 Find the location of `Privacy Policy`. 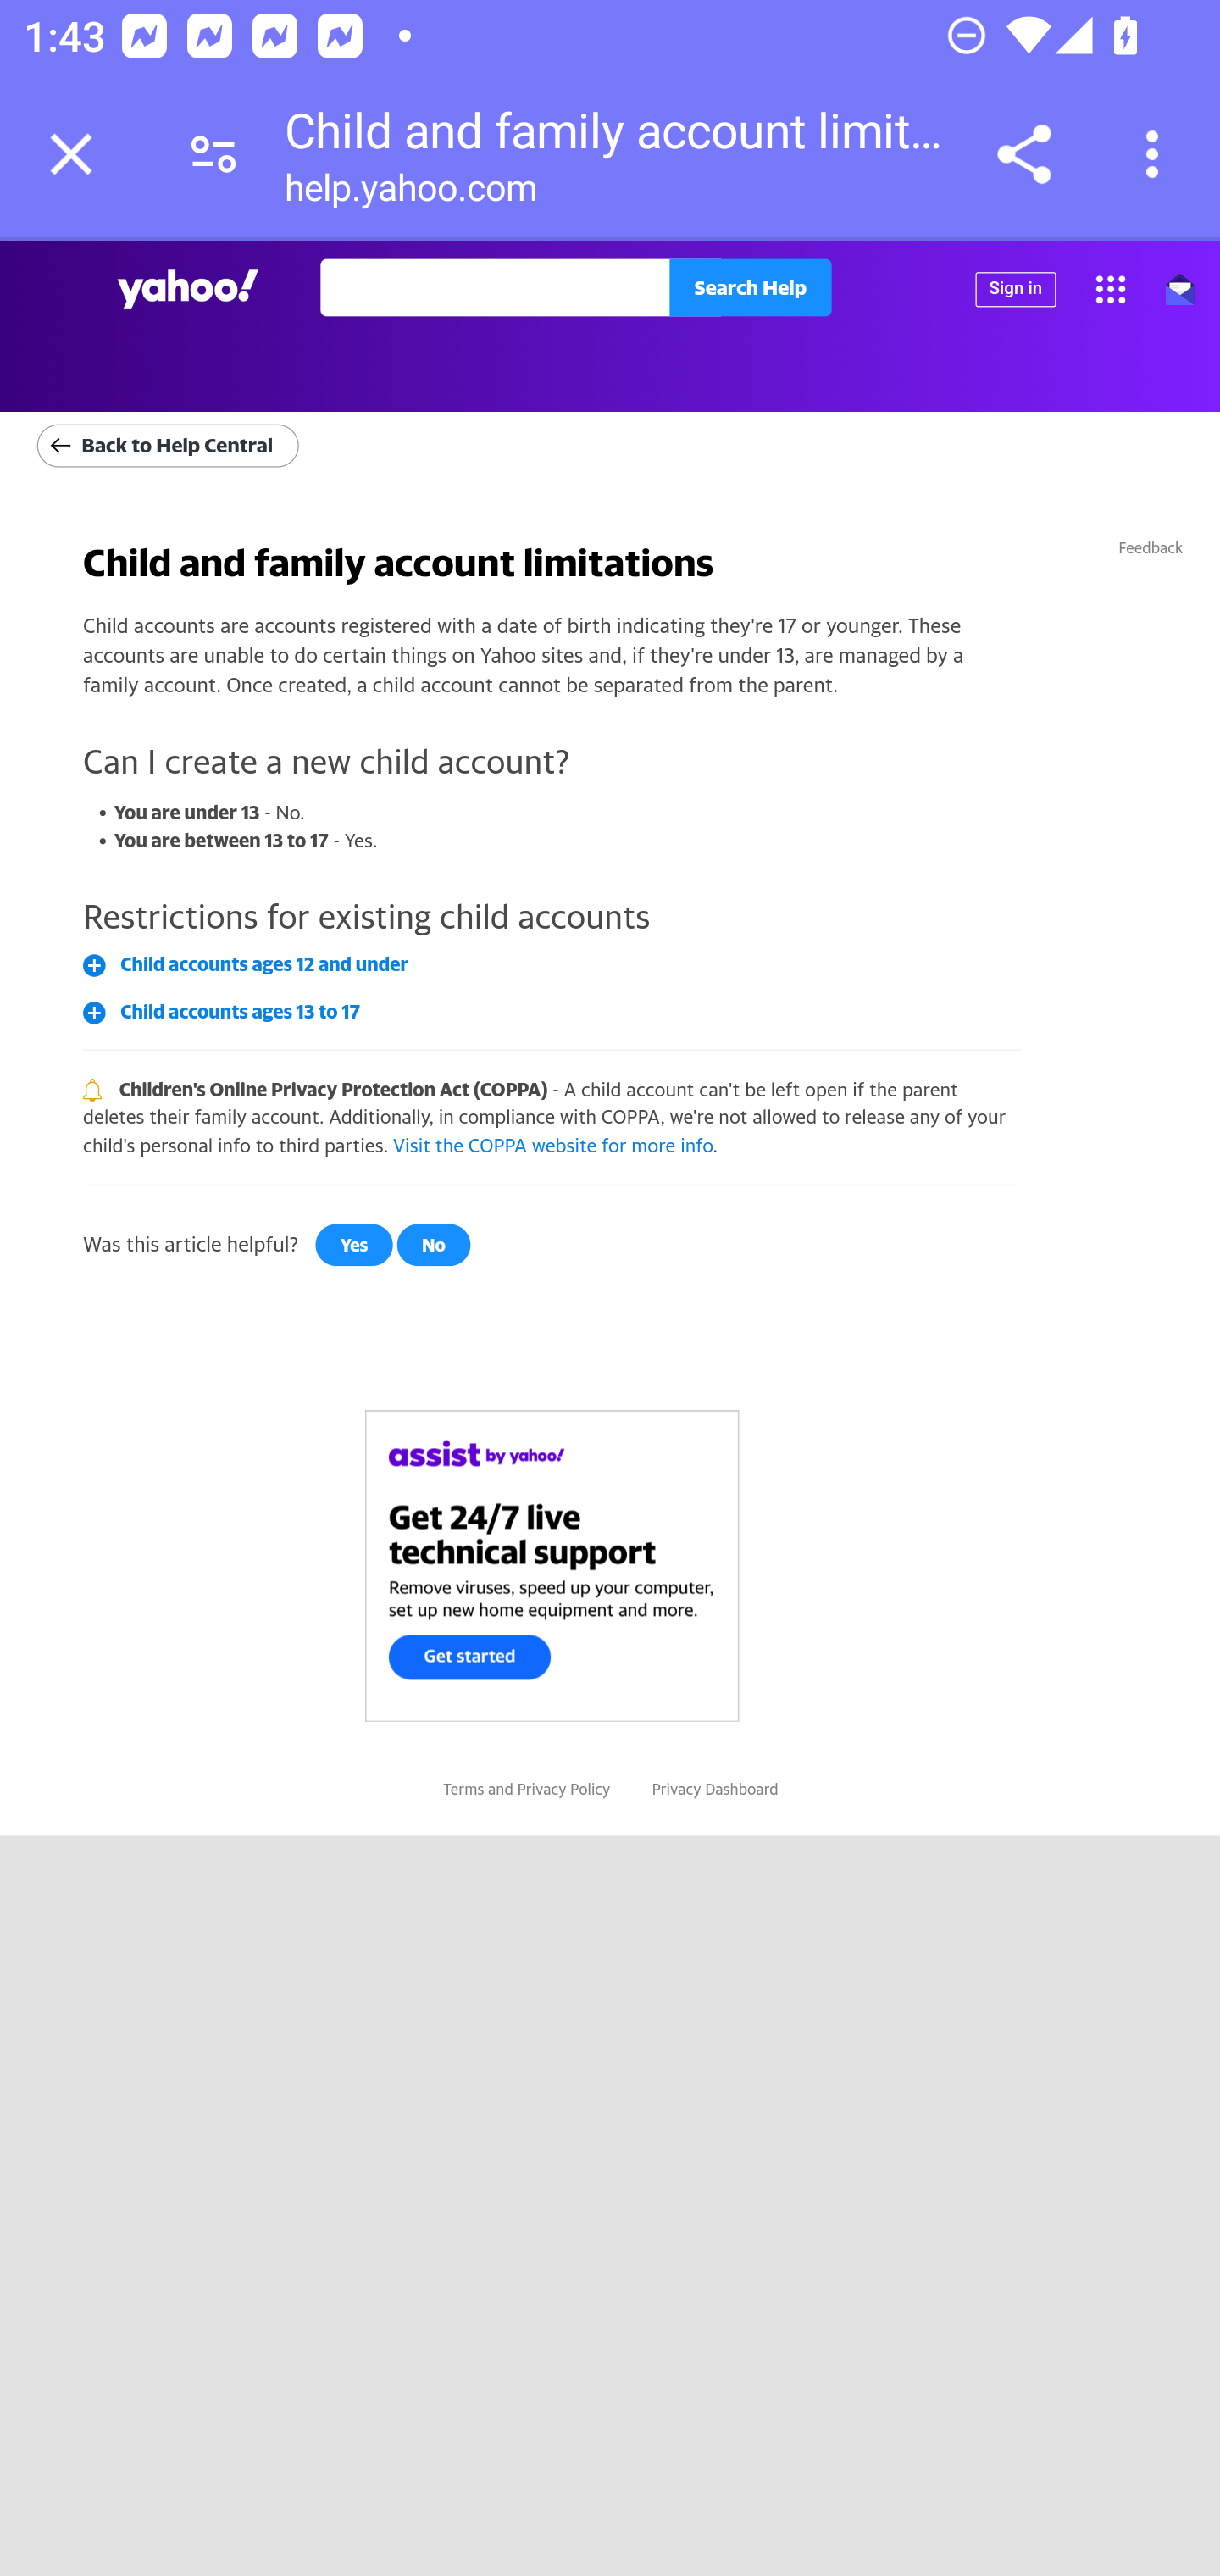

Privacy Policy is located at coordinates (563, 1788).